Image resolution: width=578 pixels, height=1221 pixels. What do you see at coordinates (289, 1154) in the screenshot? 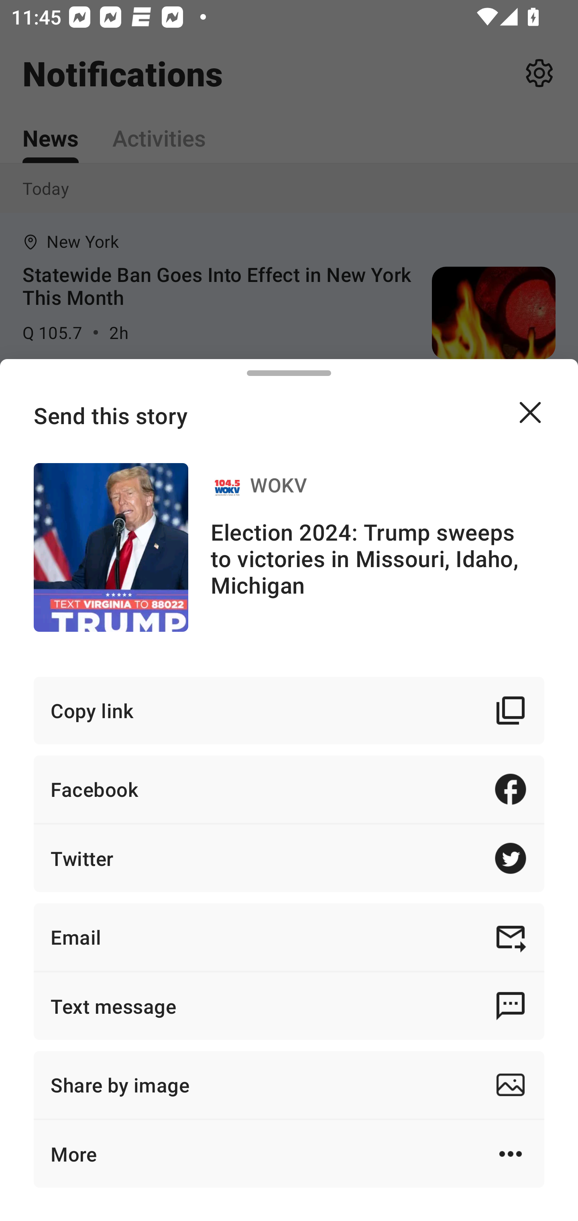
I see `More` at bounding box center [289, 1154].